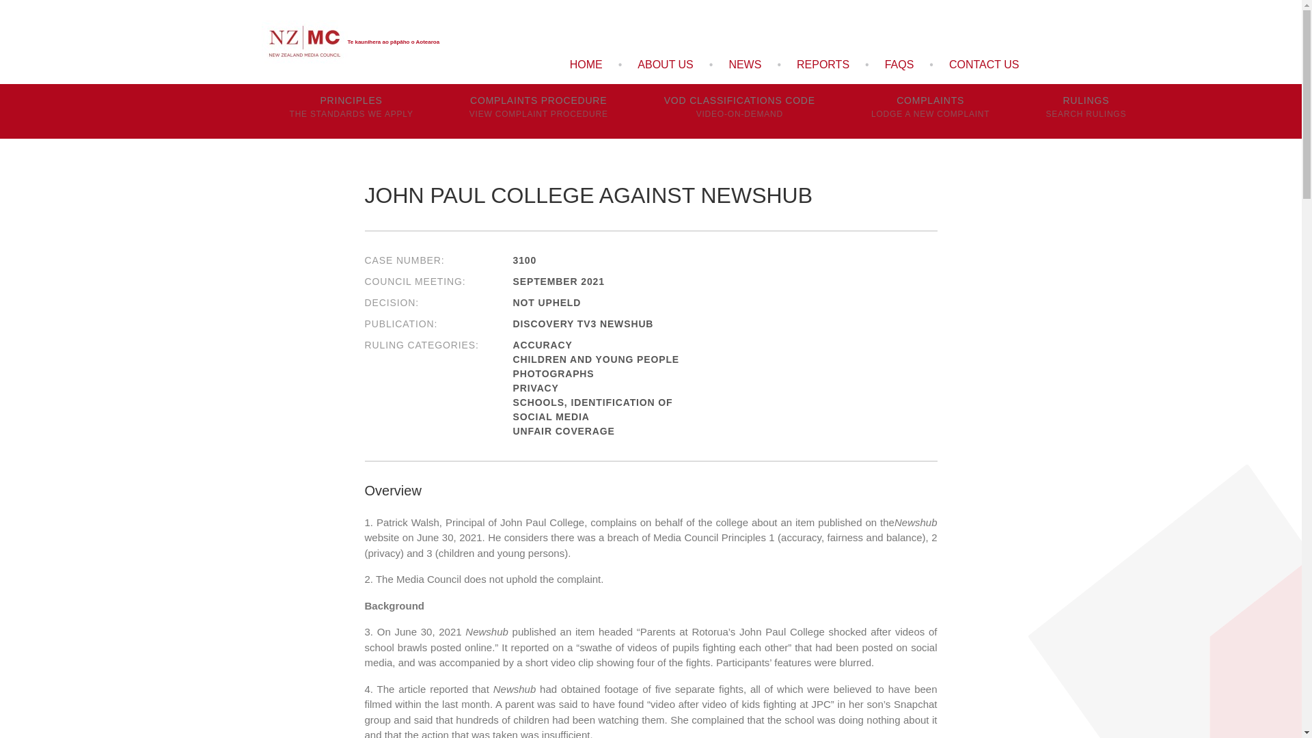 The width and height of the screenshot is (1312, 738). Describe the element at coordinates (899, 64) in the screenshot. I see `FAQS` at that location.